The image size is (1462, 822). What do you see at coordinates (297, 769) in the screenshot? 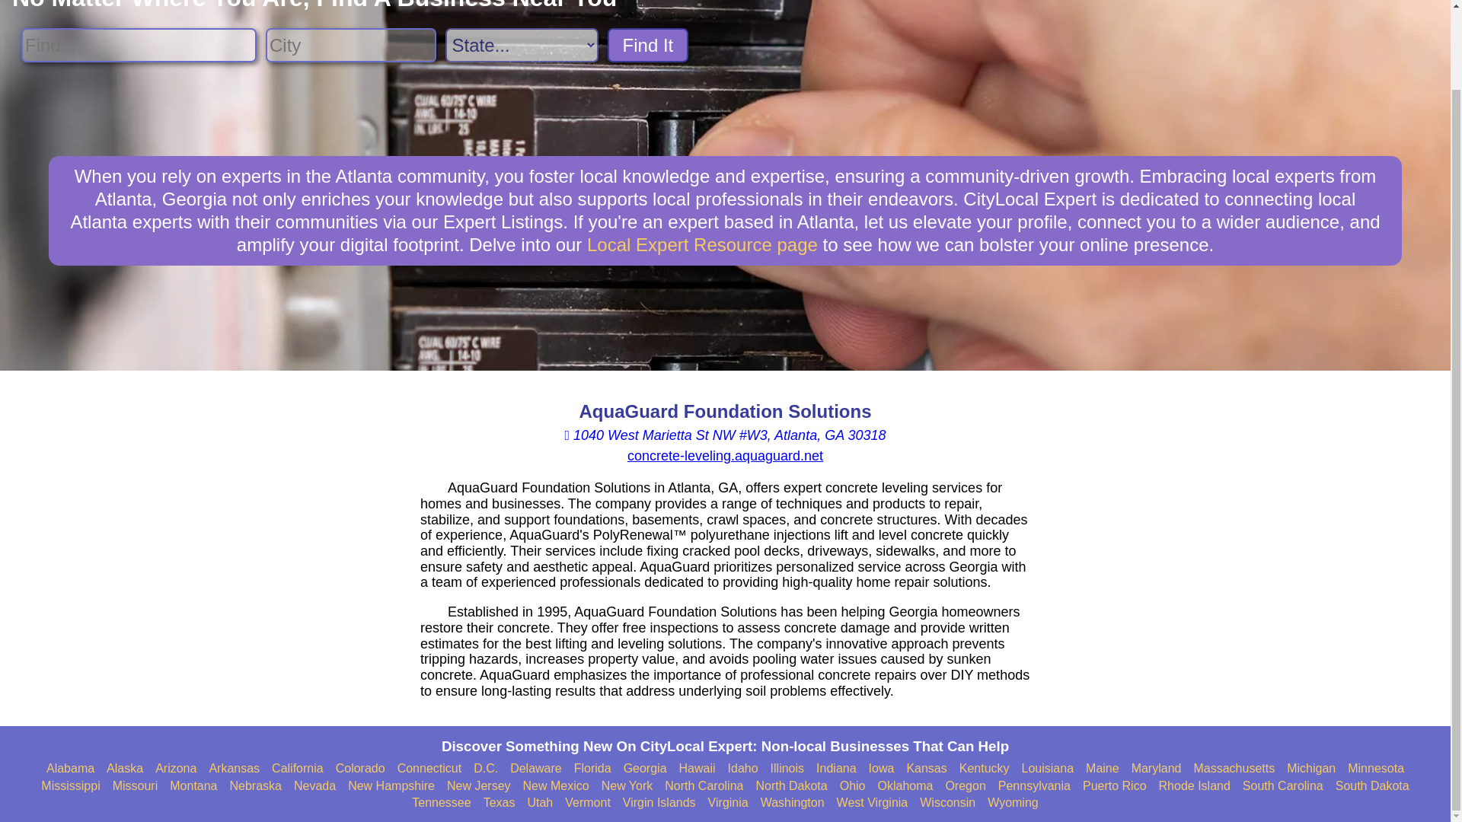
I see `Find Businesses in California` at bounding box center [297, 769].